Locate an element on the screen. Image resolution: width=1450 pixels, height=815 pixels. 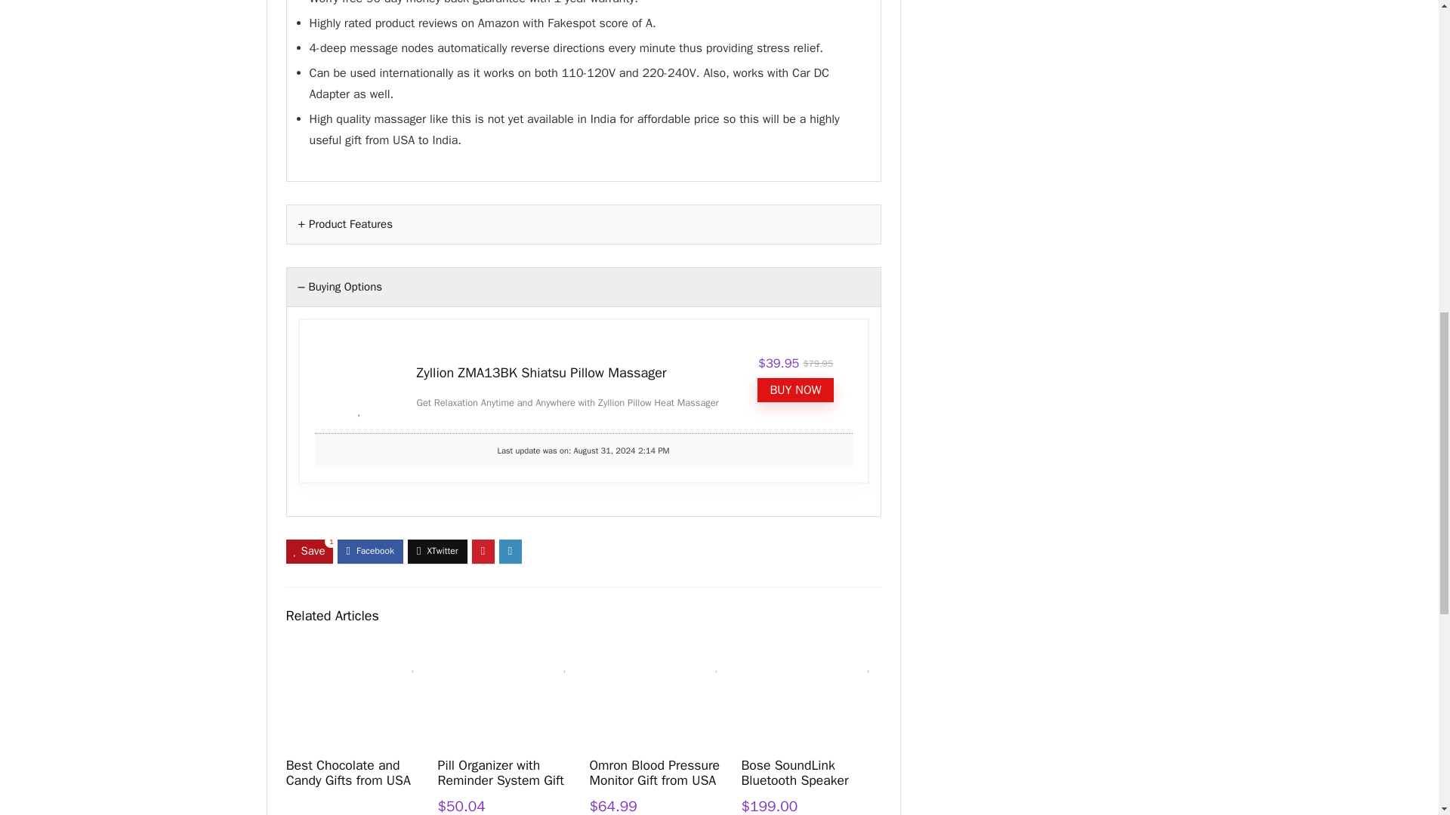
Omron Blood Pressure Monitor Gift from USA is located at coordinates (654, 773).